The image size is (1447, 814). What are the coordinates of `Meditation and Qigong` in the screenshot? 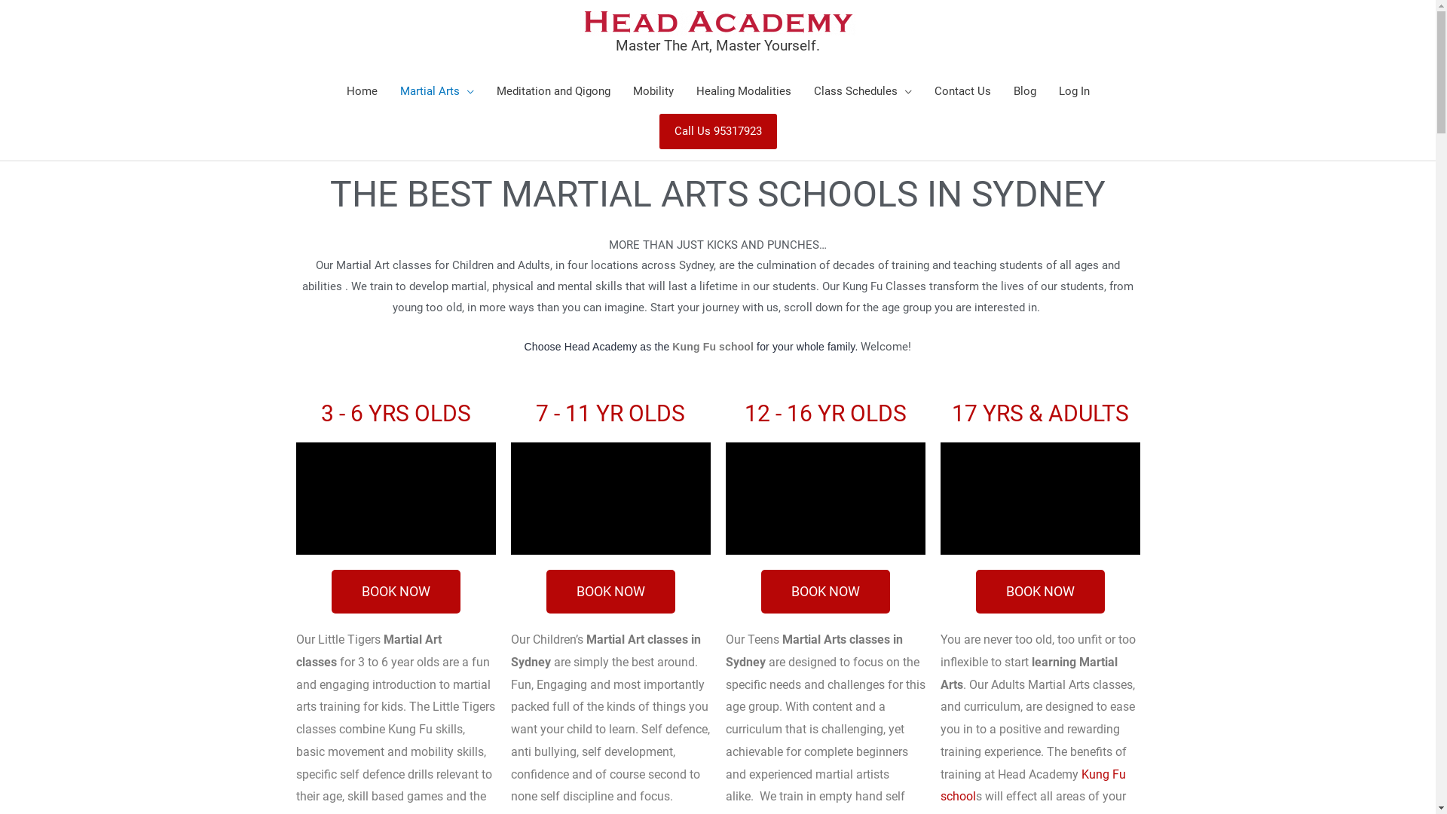 It's located at (553, 90).